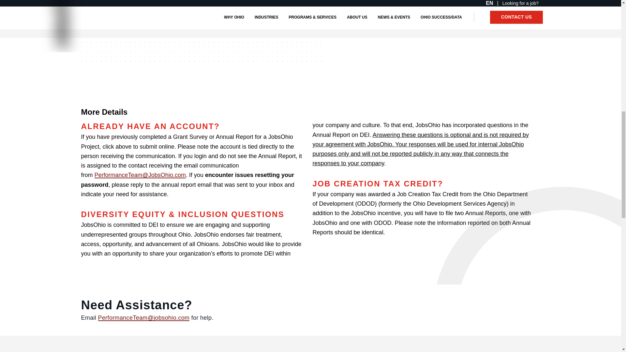  I want to click on Need Assistance?, so click(227, 305).